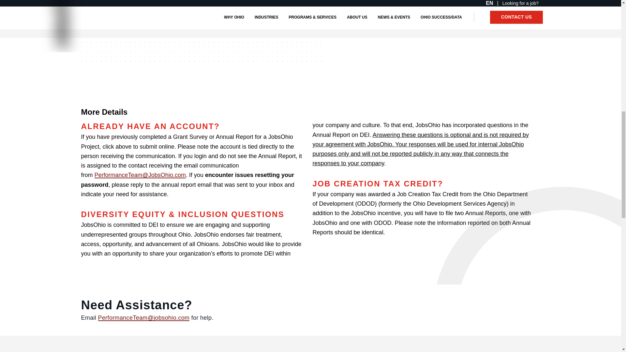  I want to click on Need Assistance?, so click(227, 305).